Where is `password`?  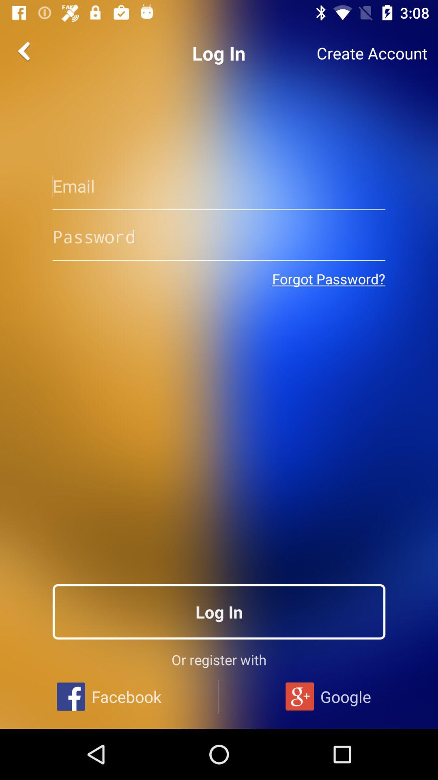 password is located at coordinates (219, 236).